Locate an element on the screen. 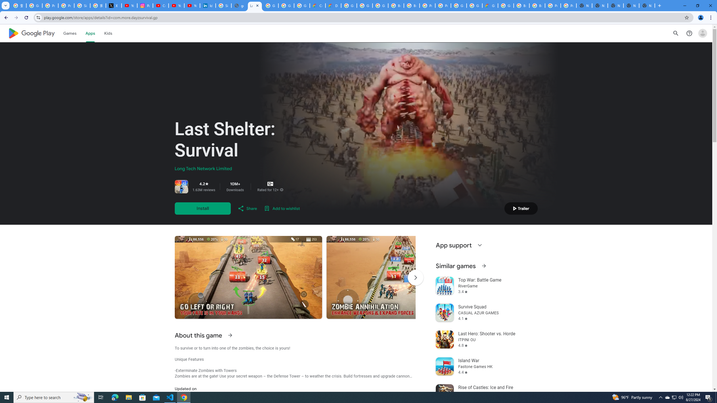  Customer Care | Google Cloud is located at coordinates (318, 6).